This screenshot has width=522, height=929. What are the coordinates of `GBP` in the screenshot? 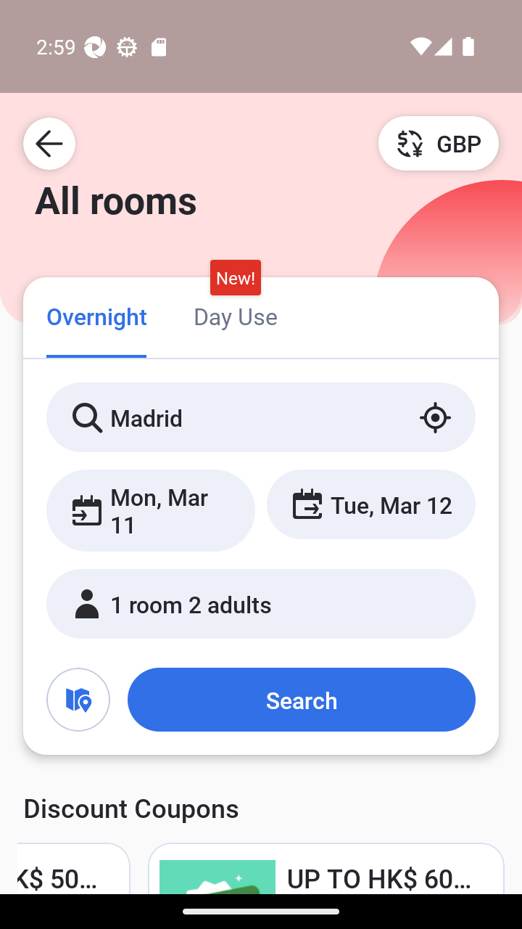 It's located at (439, 143).